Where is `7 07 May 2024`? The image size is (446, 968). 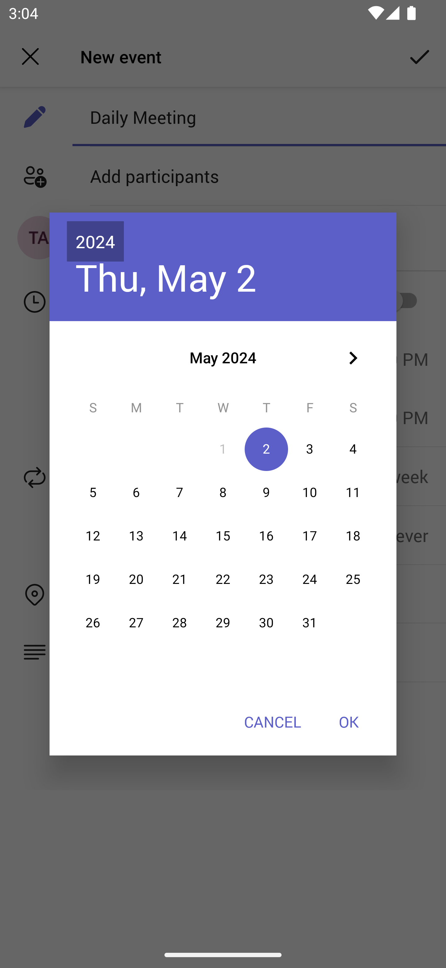 7 07 May 2024 is located at coordinates (179, 493).